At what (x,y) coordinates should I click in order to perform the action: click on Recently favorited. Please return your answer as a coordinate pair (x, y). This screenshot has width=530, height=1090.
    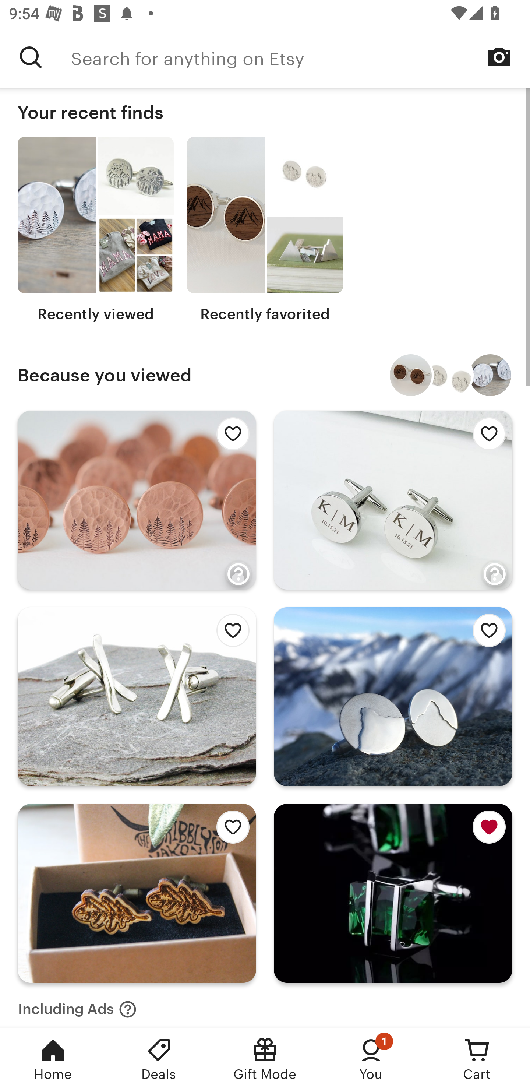
    Looking at the image, I should click on (265, 230).